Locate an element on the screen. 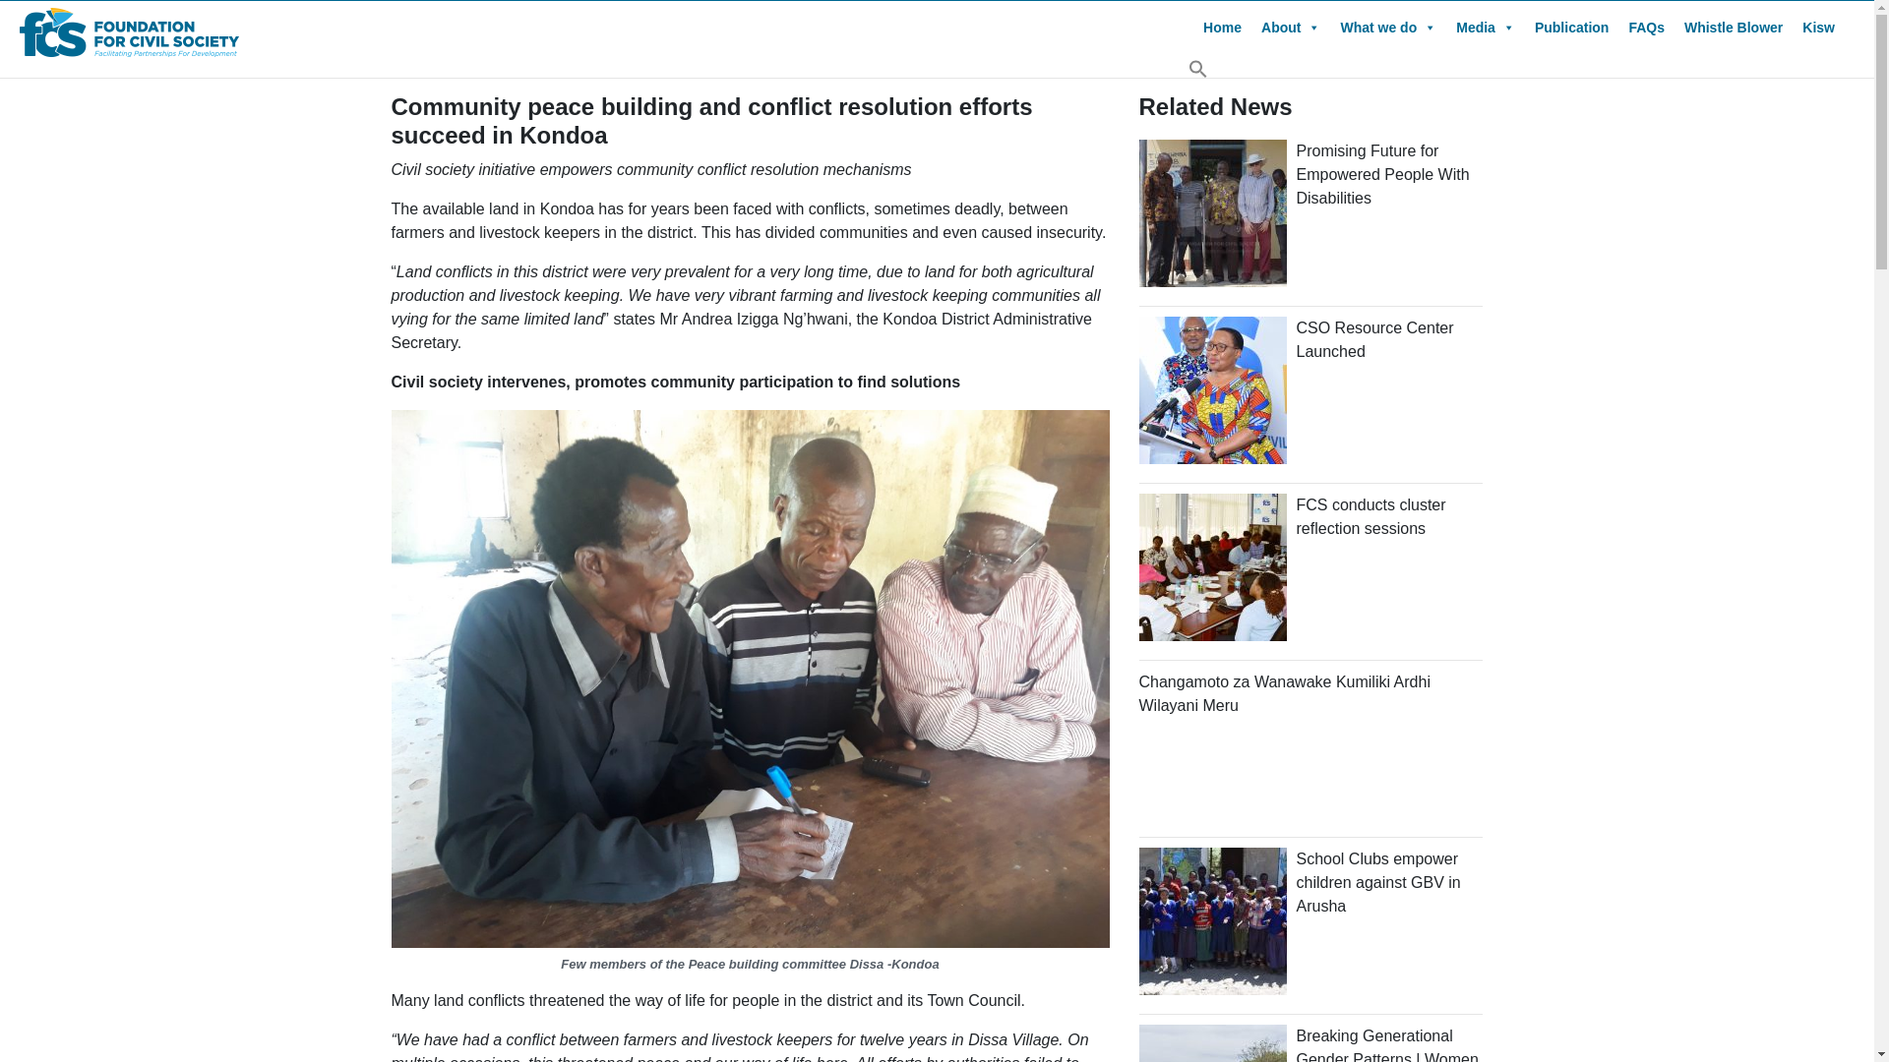  Whistle Blower is located at coordinates (1734, 27).